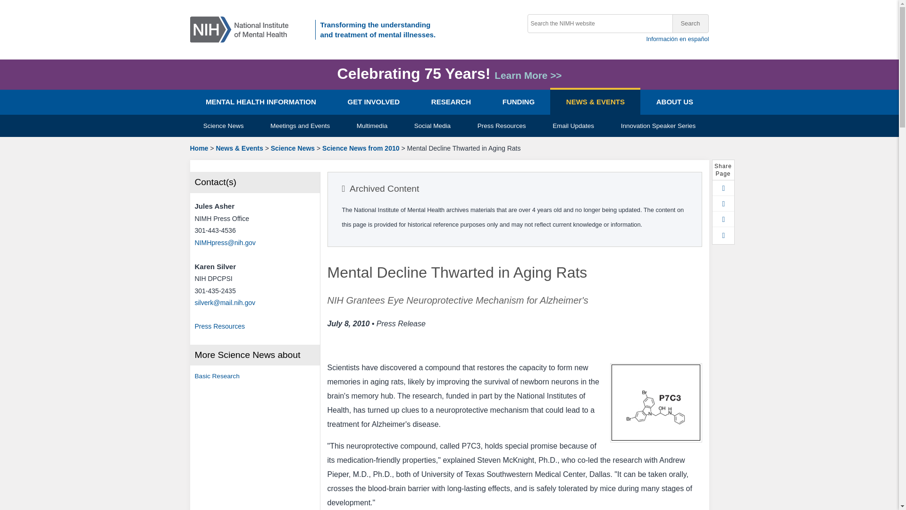 Image resolution: width=906 pixels, height=510 pixels. I want to click on MENTAL HEALTH INFORMATION, so click(260, 102).